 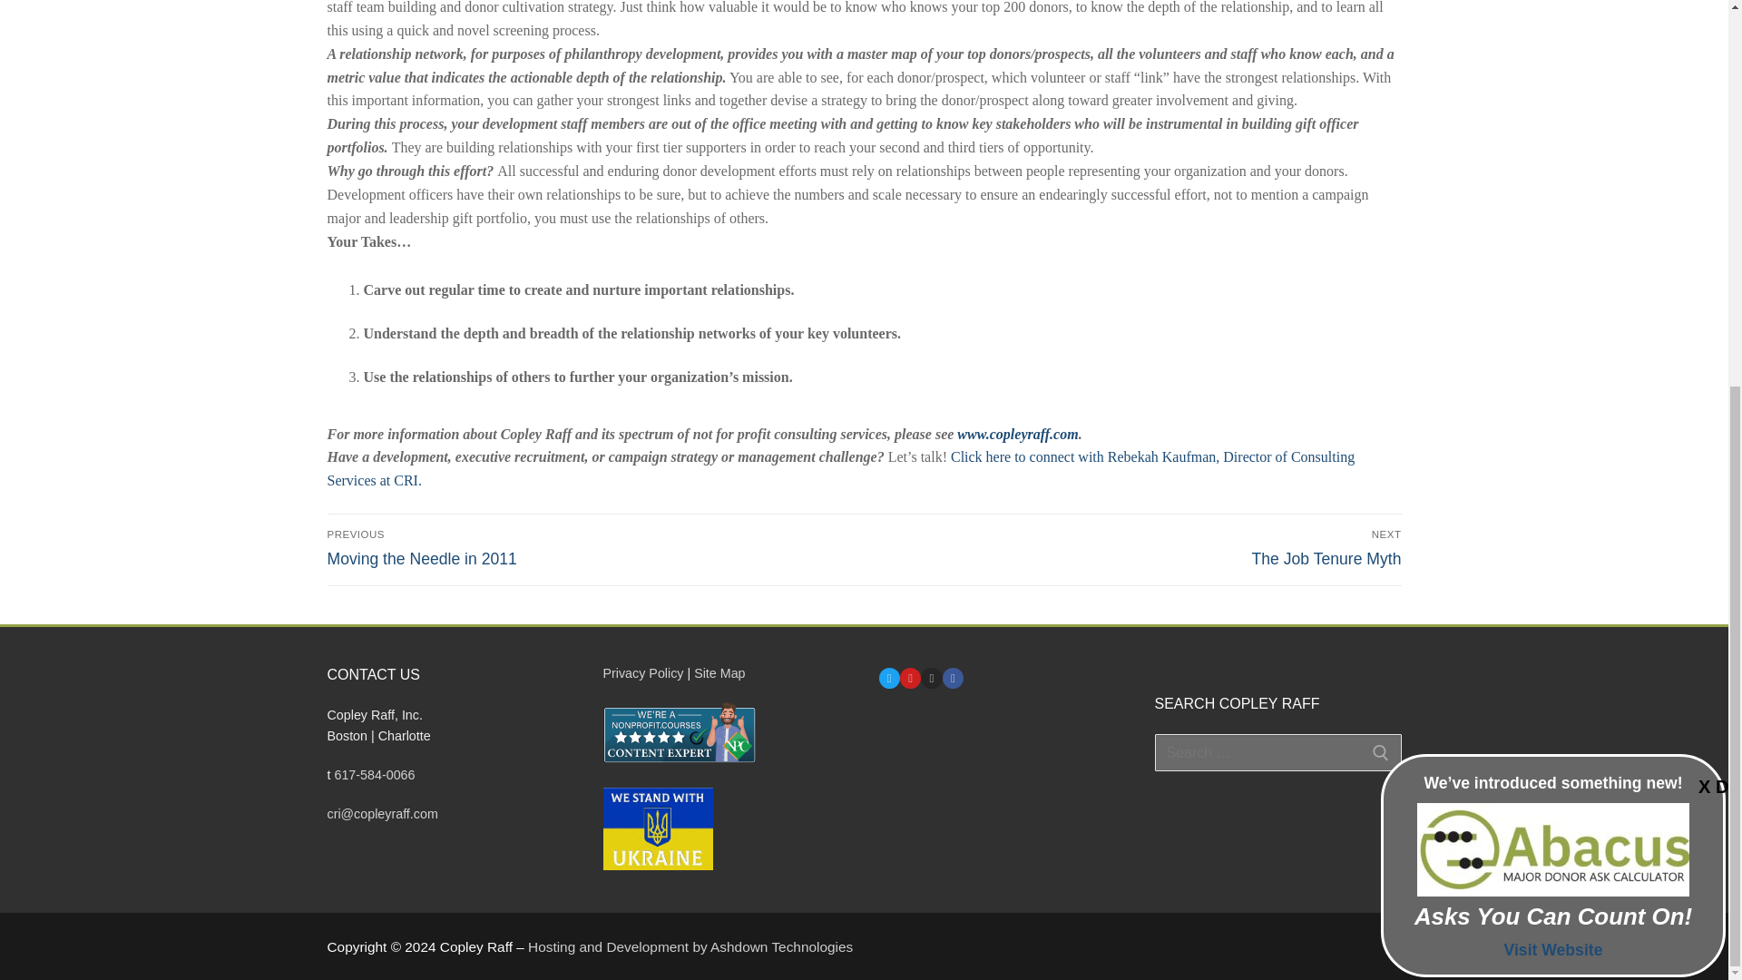 What do you see at coordinates (889, 677) in the screenshot?
I see `Twitter` at bounding box center [889, 677].